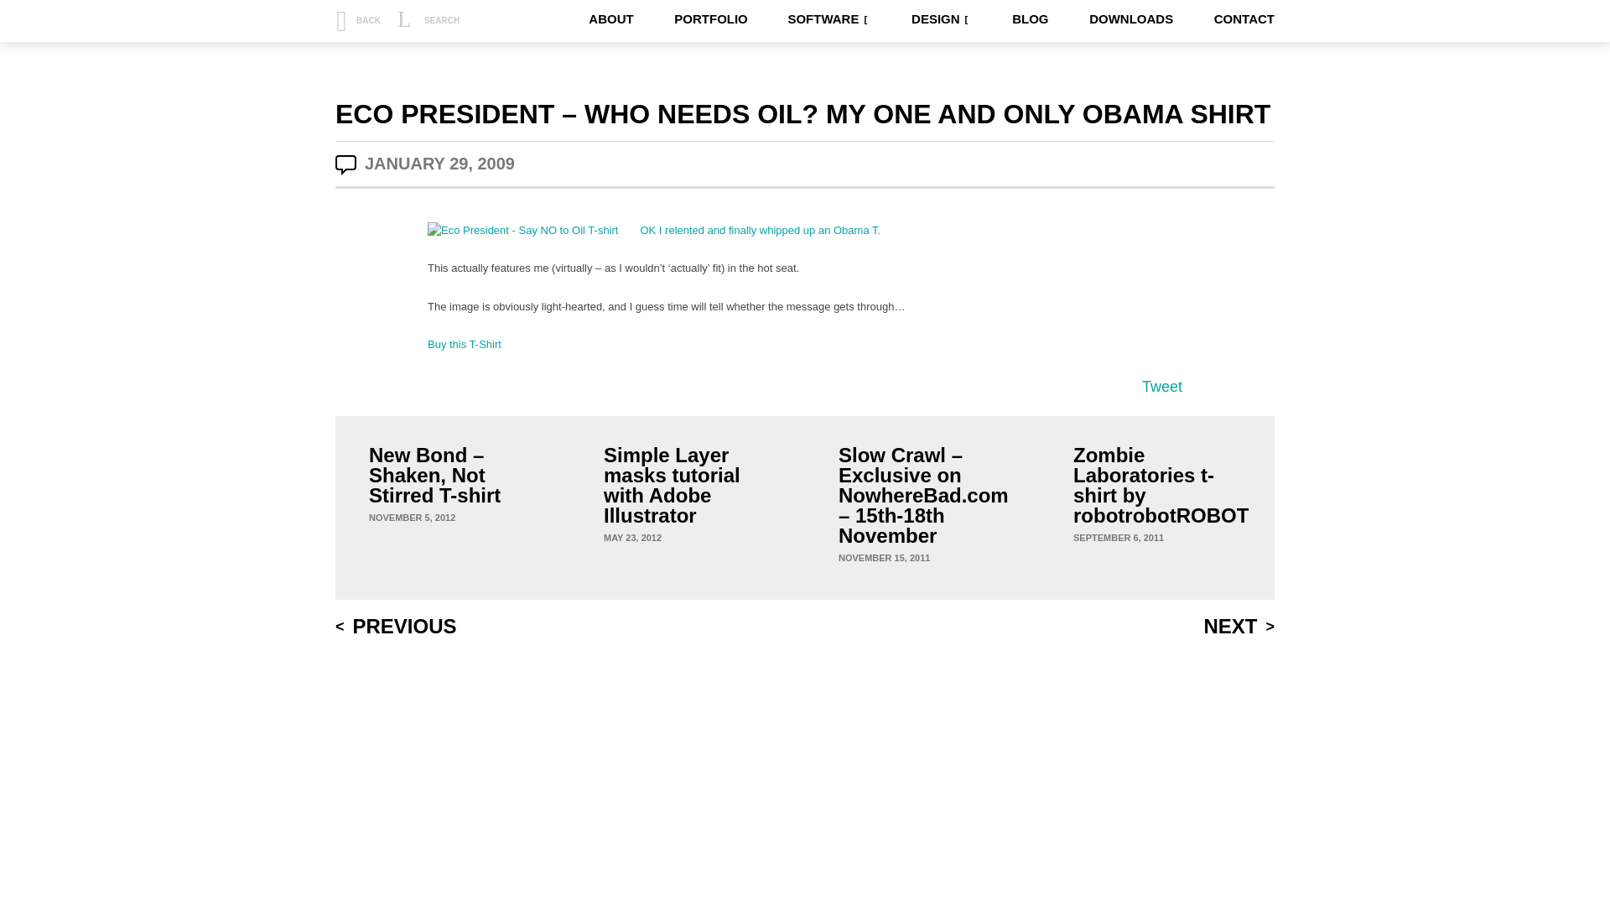 The image size is (1610, 906). I want to click on Tweet, so click(1161, 386).